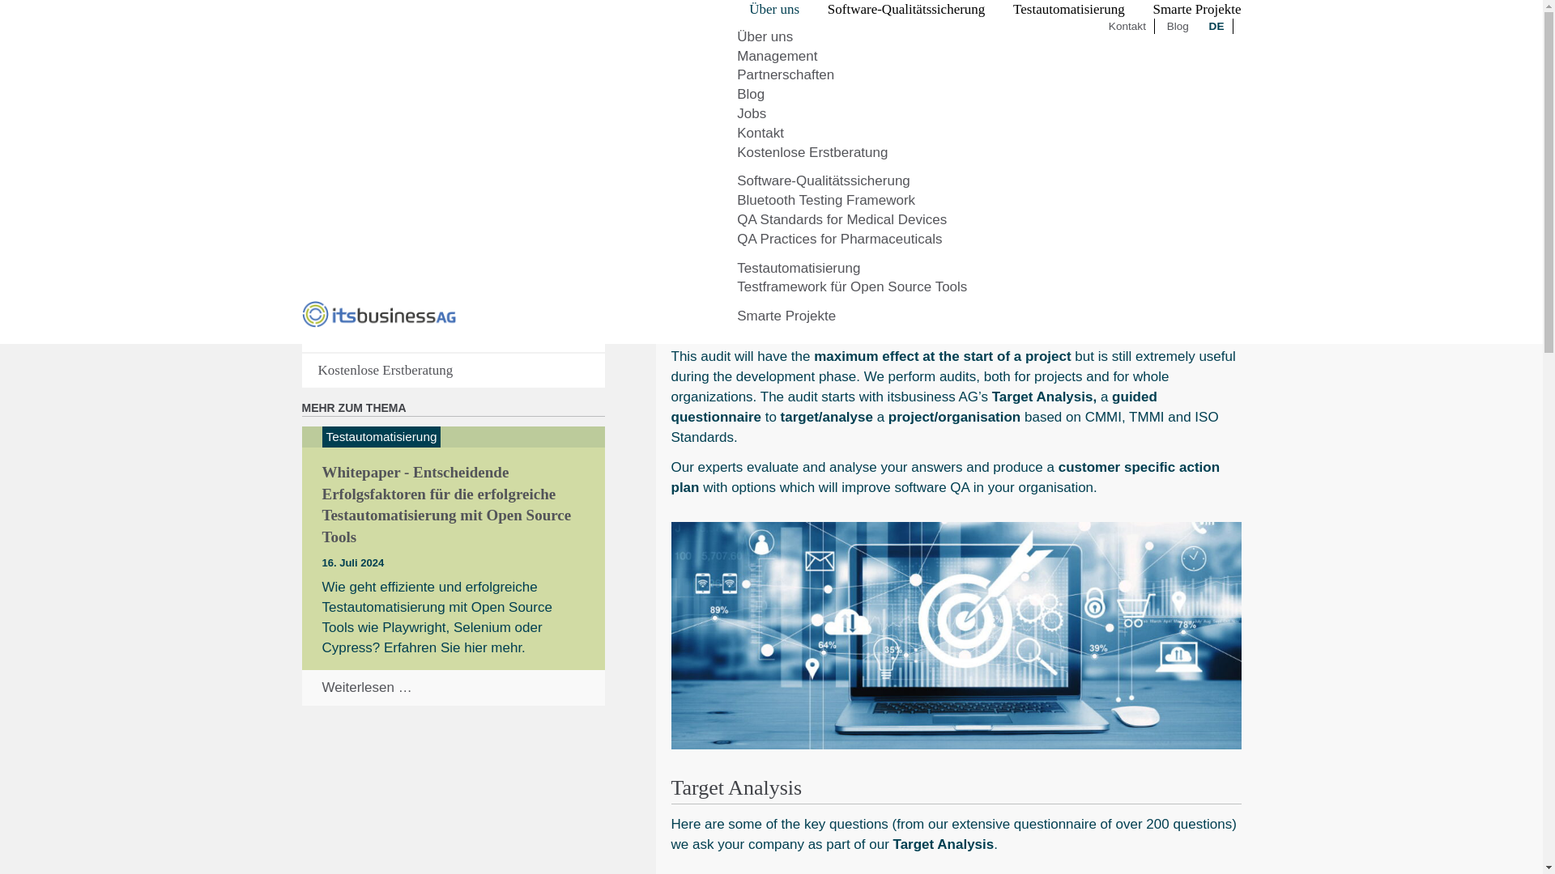 Image resolution: width=1555 pixels, height=874 pixels. What do you see at coordinates (777, 56) in the screenshot?
I see `Management` at bounding box center [777, 56].